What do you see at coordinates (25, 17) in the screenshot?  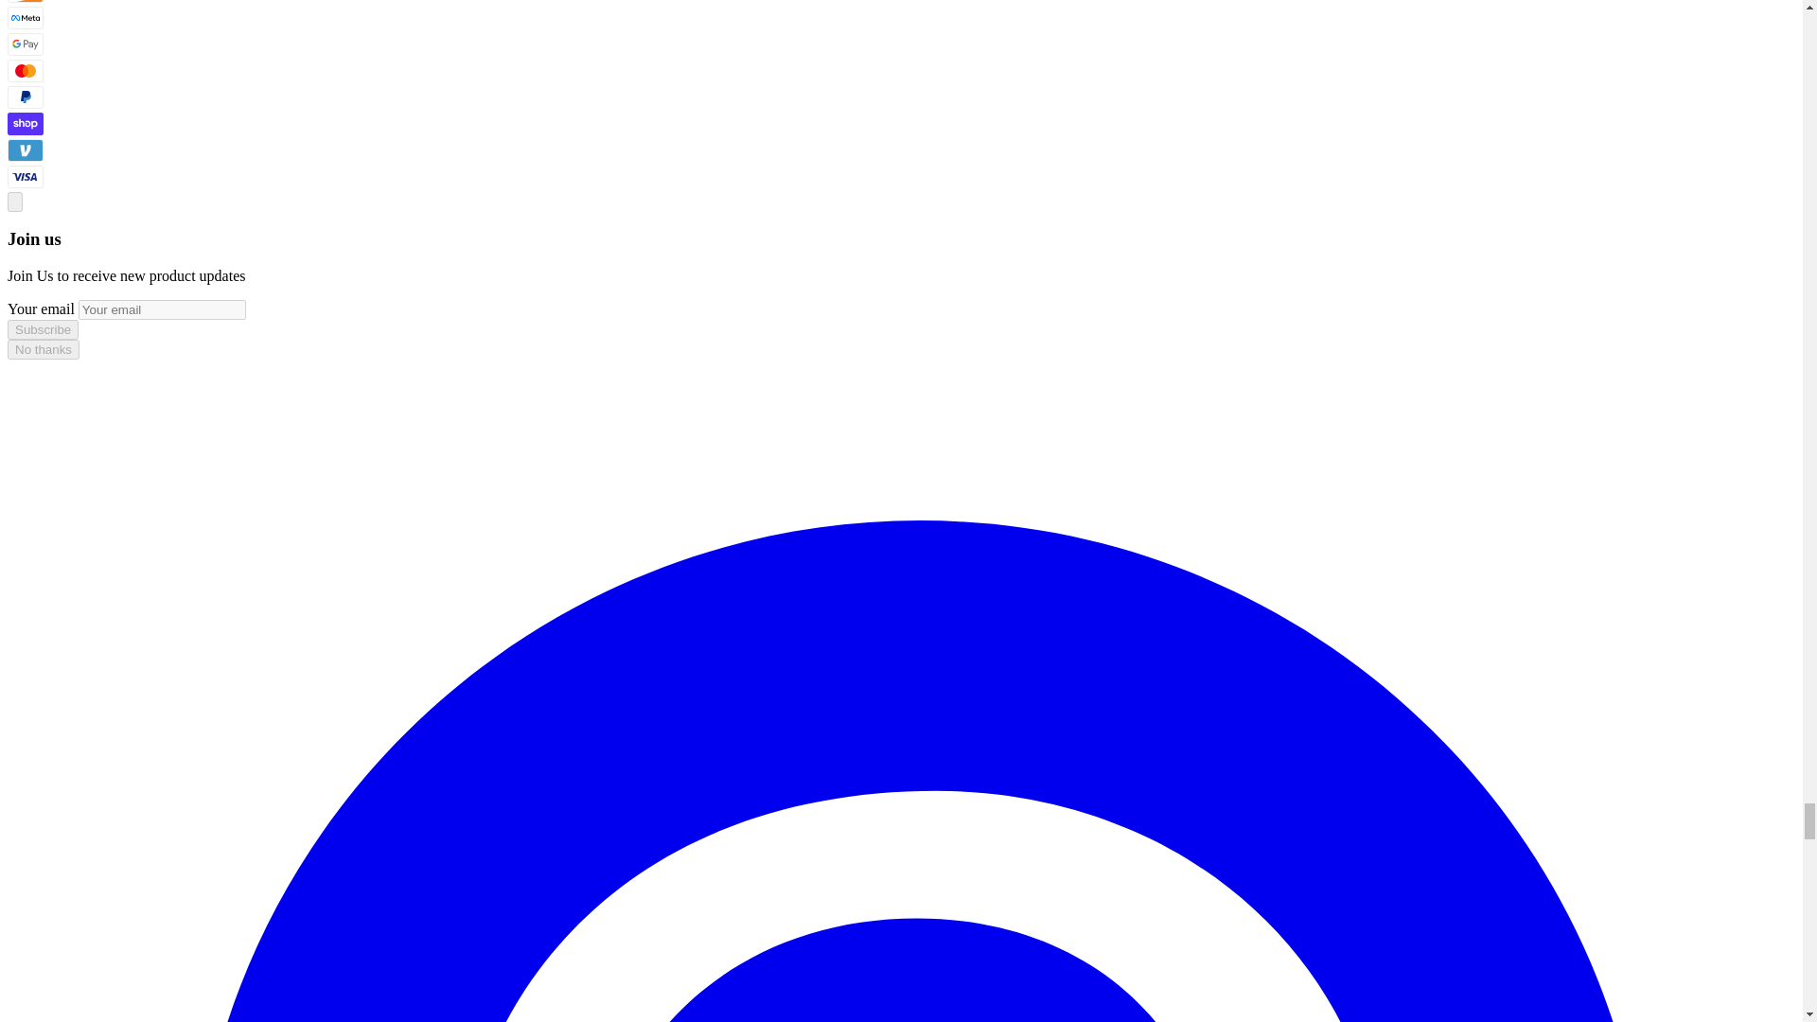 I see `Meta Pay` at bounding box center [25, 17].